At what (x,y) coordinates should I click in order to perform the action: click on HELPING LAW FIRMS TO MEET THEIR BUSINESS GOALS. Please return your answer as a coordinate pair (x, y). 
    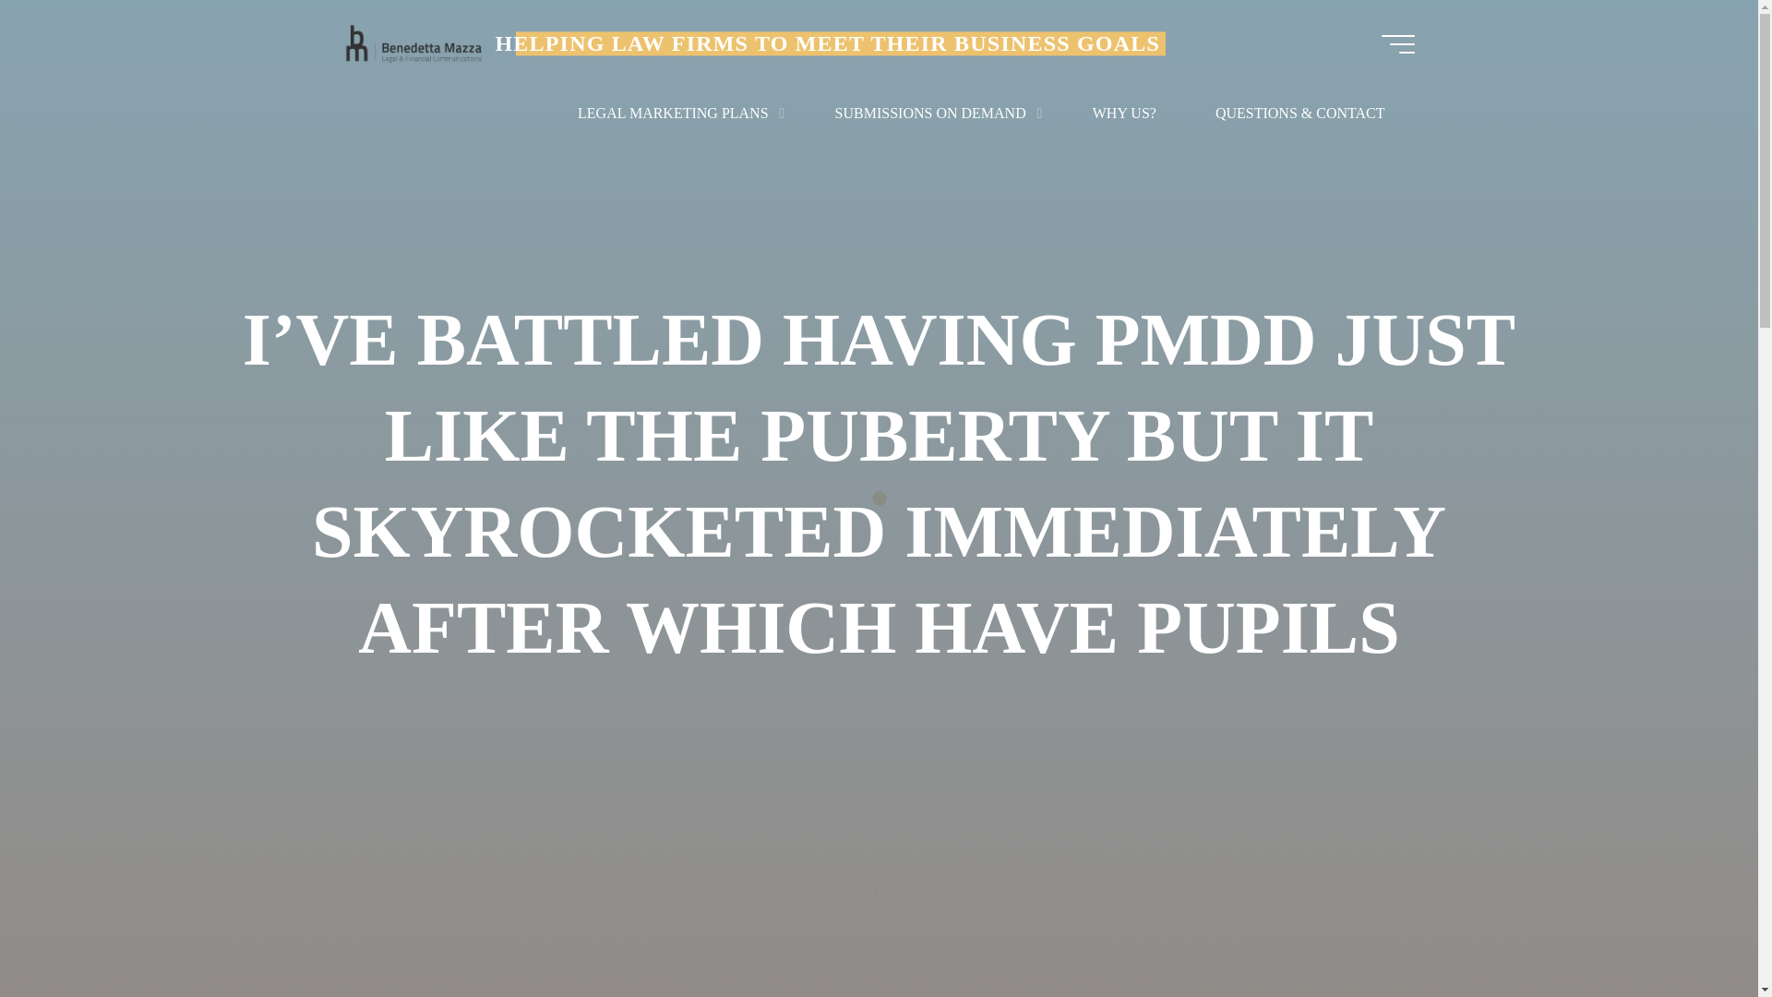
    Looking at the image, I should click on (413, 43).